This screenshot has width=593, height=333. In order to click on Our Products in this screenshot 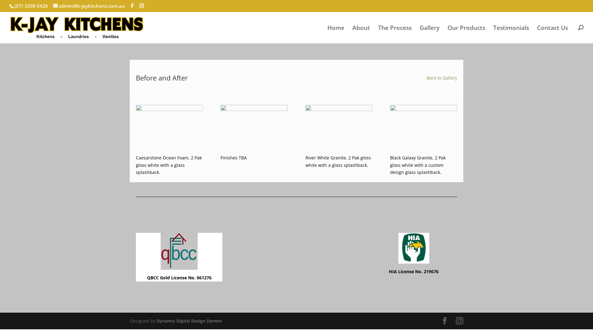, I will do `click(466, 27)`.